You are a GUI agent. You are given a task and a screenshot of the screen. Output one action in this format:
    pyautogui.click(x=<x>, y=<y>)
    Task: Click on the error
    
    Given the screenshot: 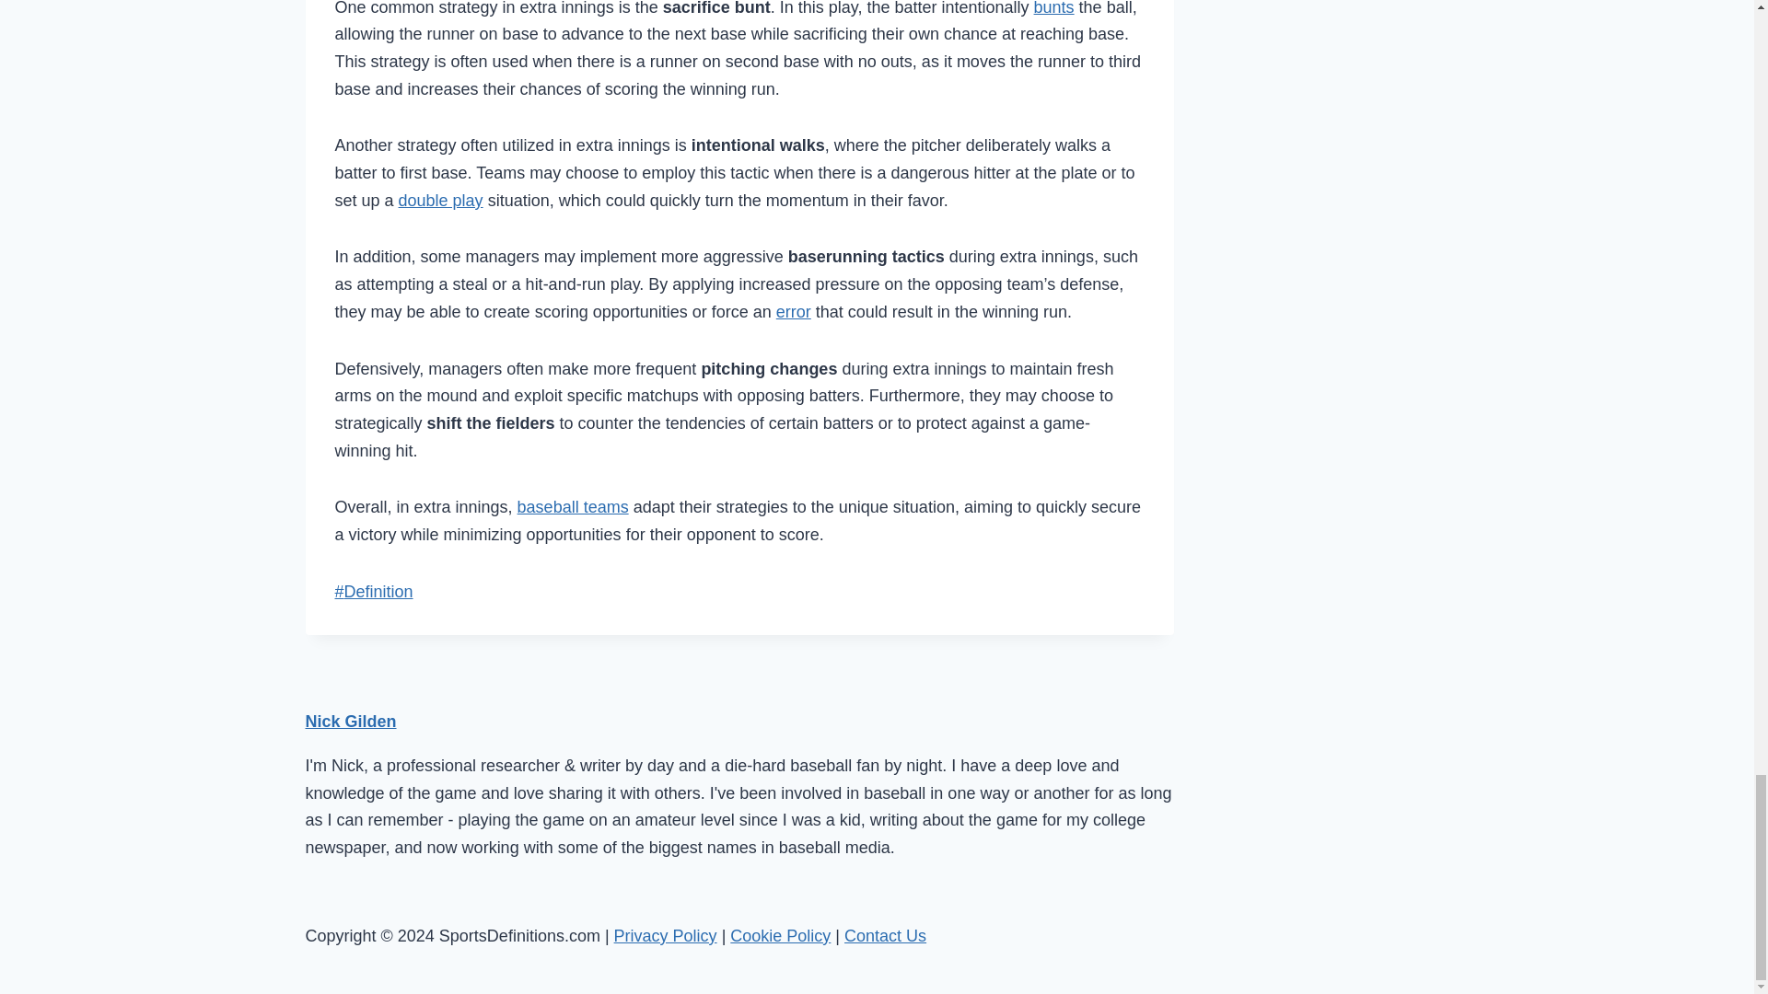 What is the action you would take?
    pyautogui.click(x=794, y=311)
    